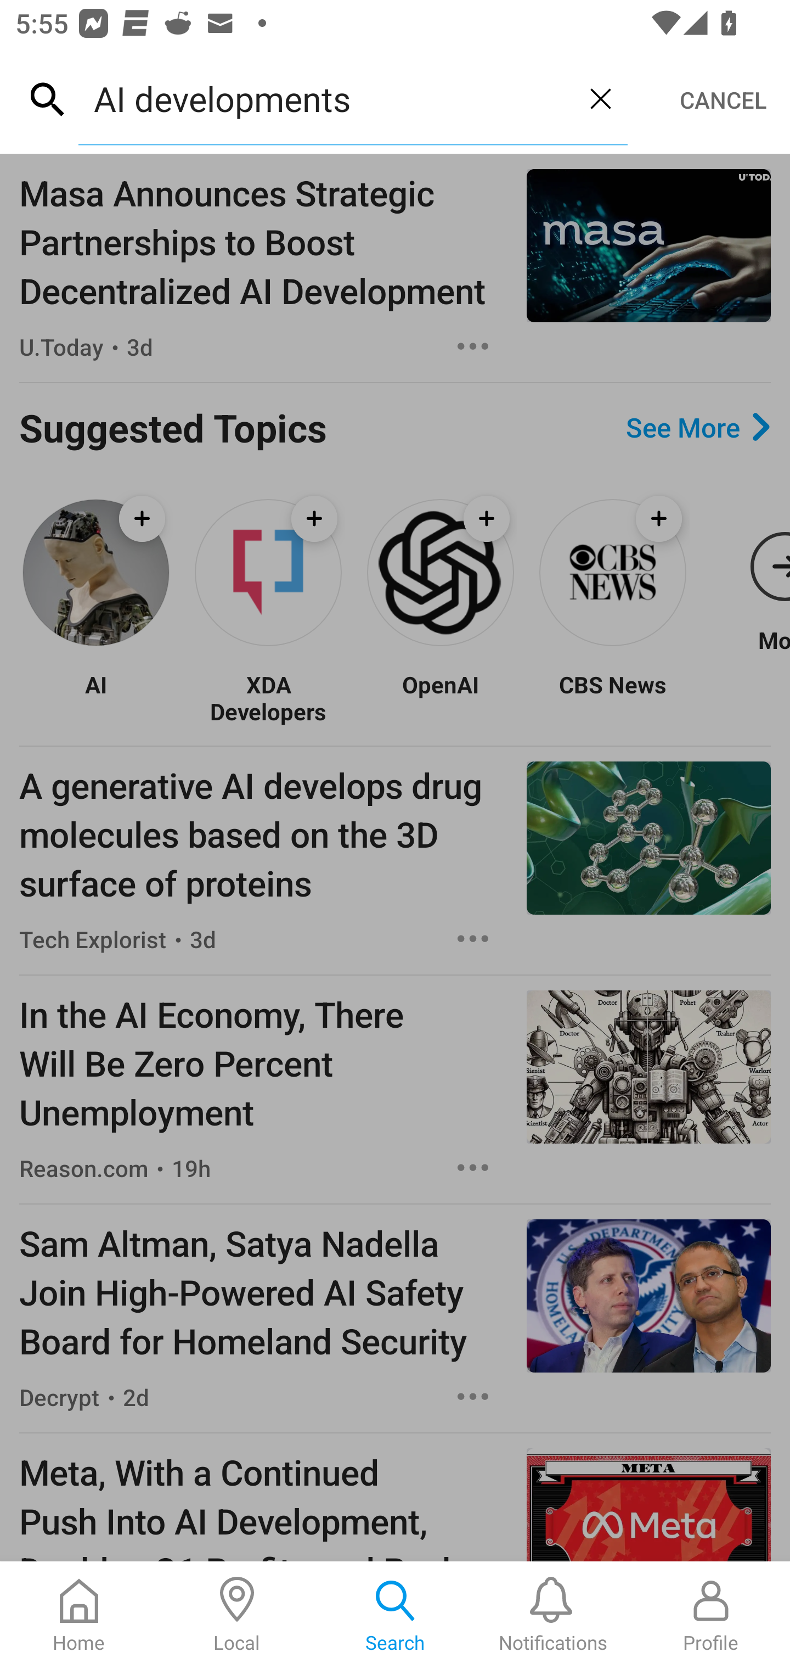 This screenshot has height=1669, width=790. Describe the element at coordinates (326, 98) in the screenshot. I see `AI developments` at that location.